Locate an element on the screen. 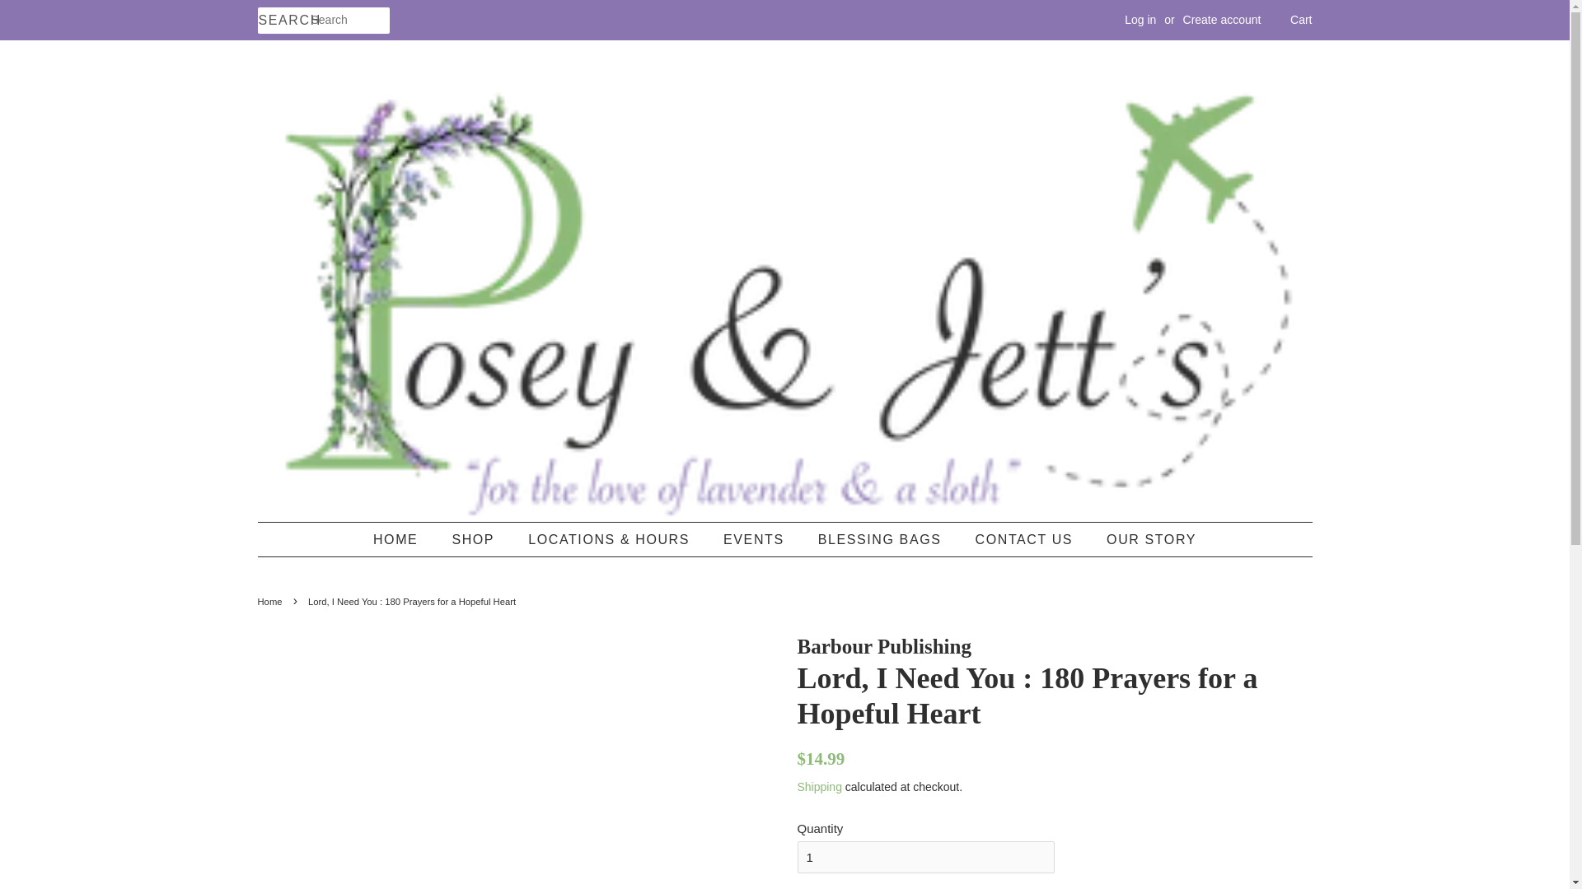 The image size is (1582, 889). SEARCH is located at coordinates (283, 21).